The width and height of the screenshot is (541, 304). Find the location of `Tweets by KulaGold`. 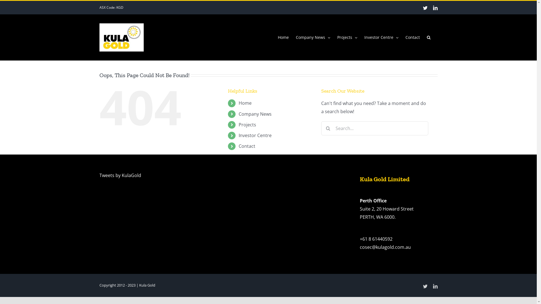

Tweets by KulaGold is located at coordinates (120, 175).